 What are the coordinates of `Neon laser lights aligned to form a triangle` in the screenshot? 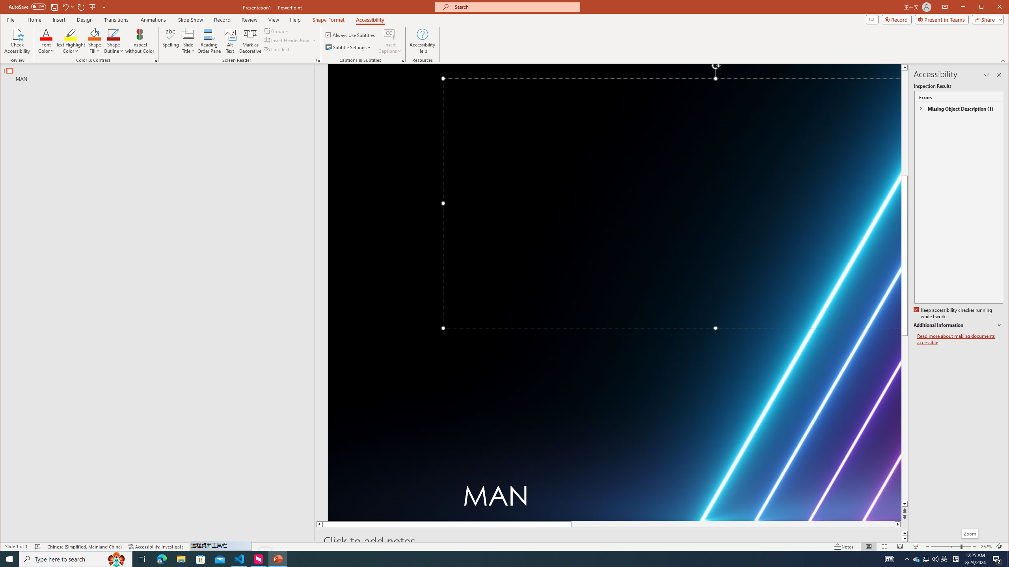 It's located at (614, 292).